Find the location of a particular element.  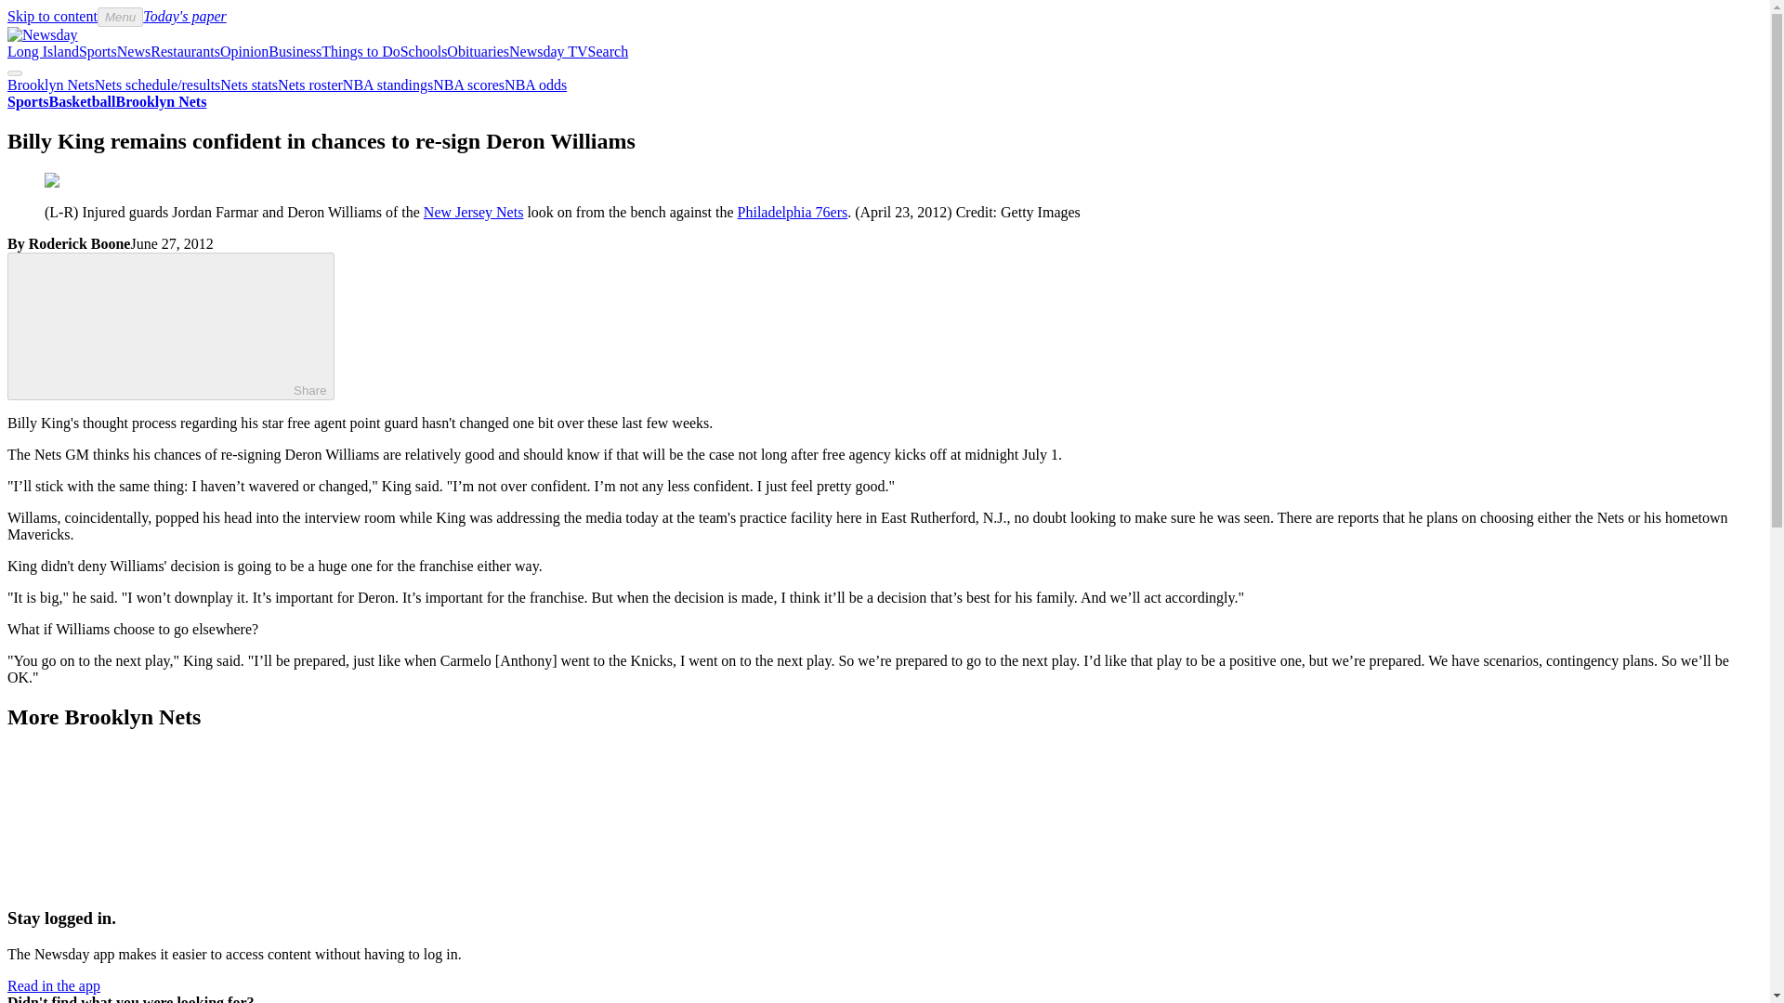

Restaurants is located at coordinates (184, 51).